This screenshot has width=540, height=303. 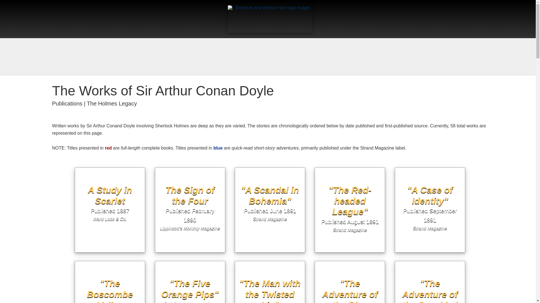 I want to click on A Scandal in Bohemia text, so click(x=350, y=166).